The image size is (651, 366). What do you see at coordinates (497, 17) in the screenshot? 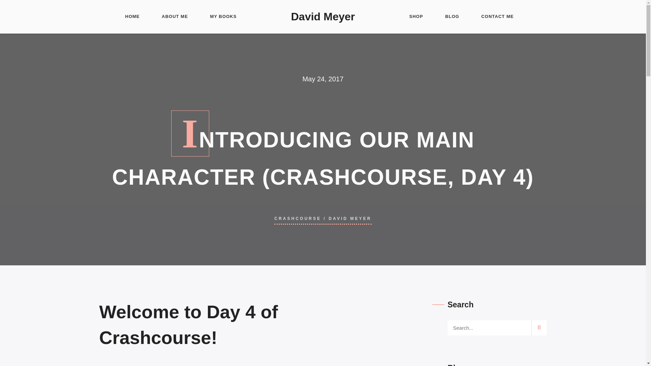
I see `CONTACT ME` at bounding box center [497, 17].